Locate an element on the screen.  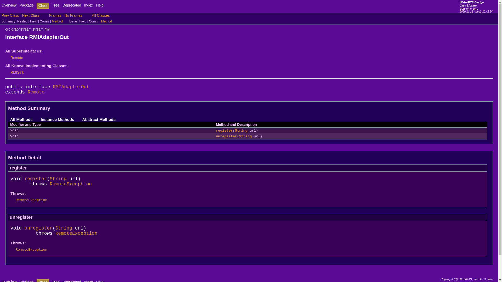
register is located at coordinates (224, 131).